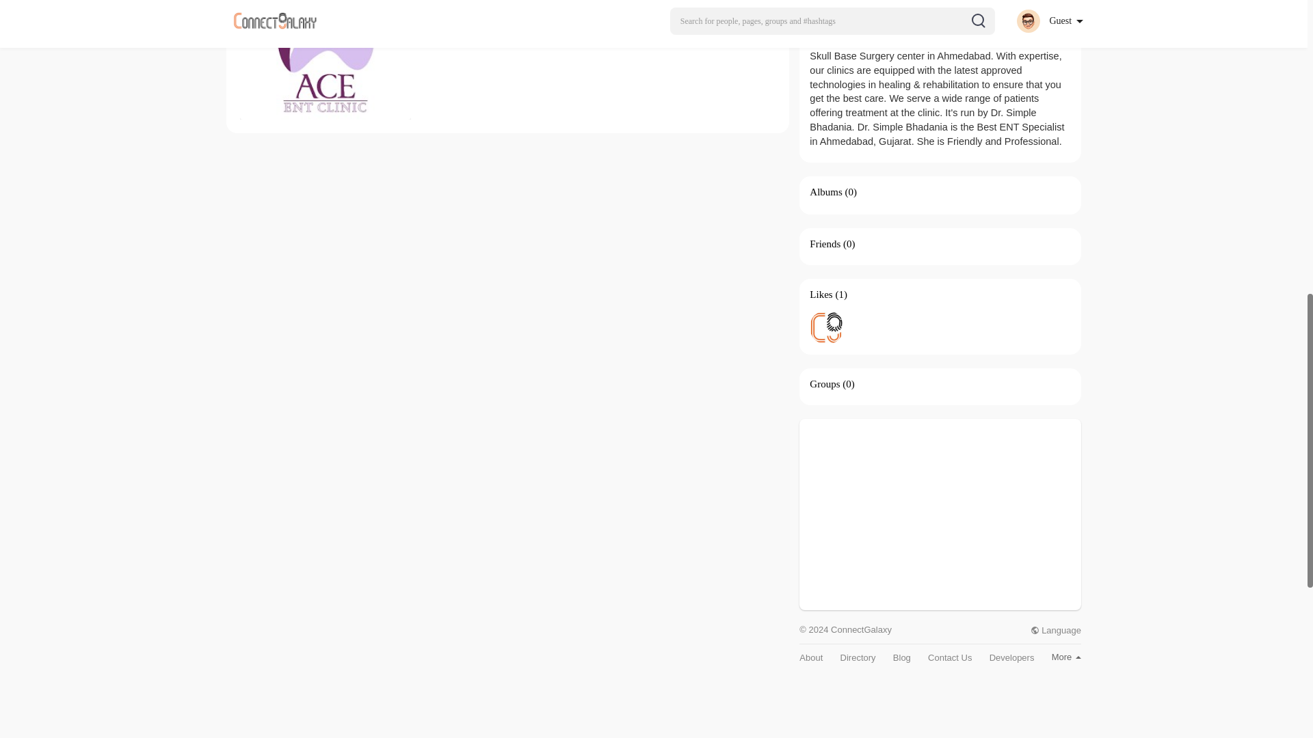 The image size is (1313, 738). What do you see at coordinates (821, 294) in the screenshot?
I see `Likes` at bounding box center [821, 294].